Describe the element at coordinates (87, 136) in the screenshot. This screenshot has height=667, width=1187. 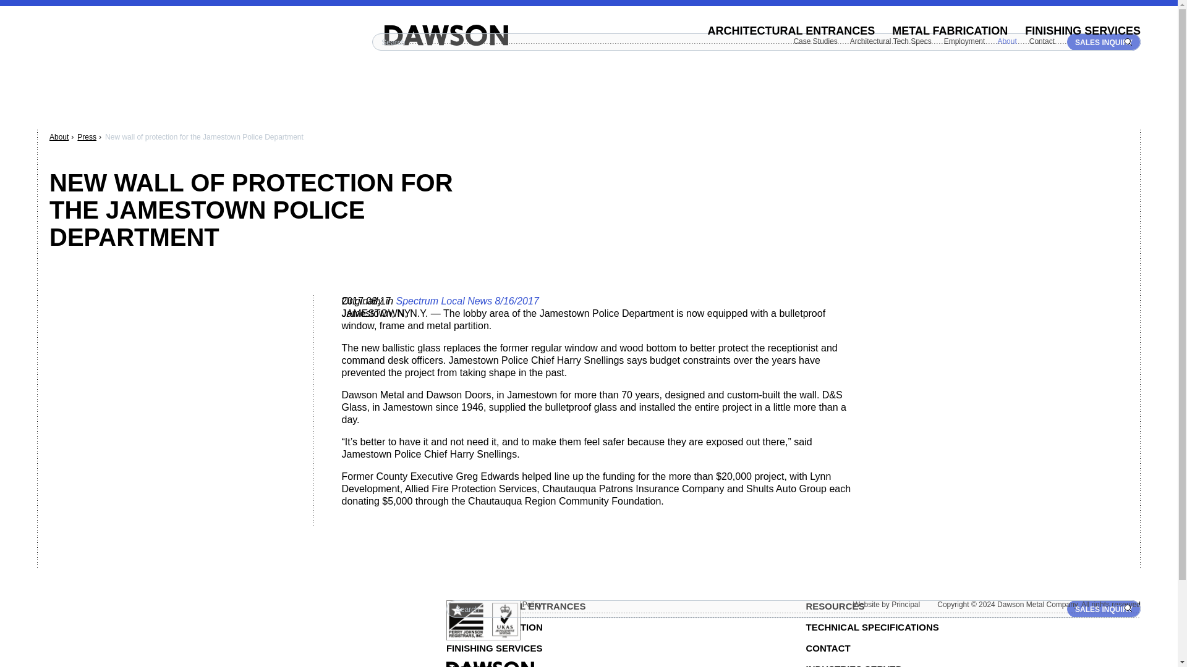
I see `Press` at that location.